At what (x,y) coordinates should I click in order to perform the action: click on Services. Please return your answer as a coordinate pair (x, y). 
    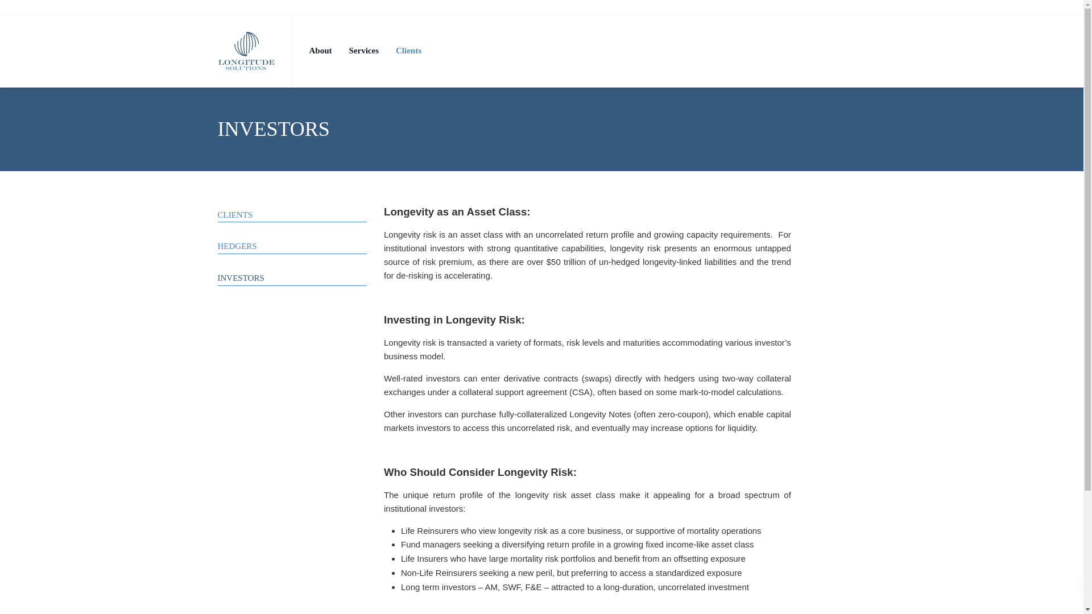
    Looking at the image, I should click on (364, 51).